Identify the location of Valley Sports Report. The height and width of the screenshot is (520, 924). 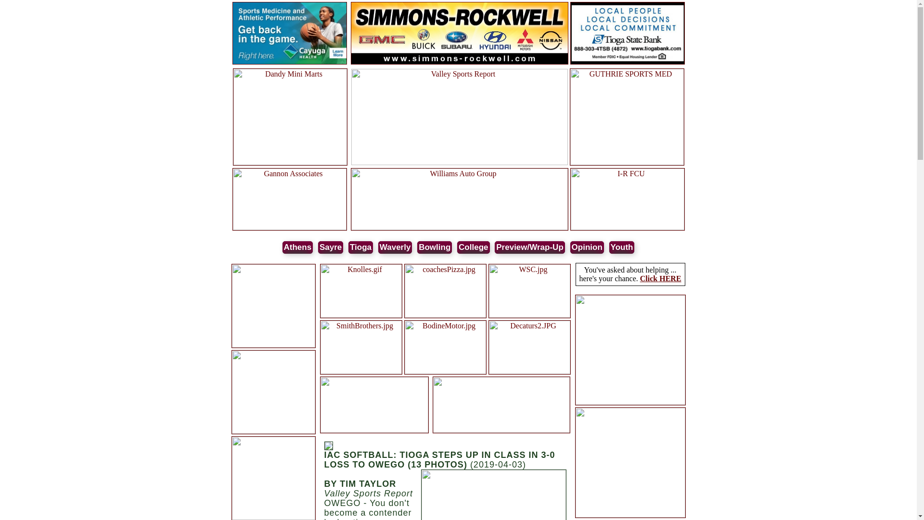
(459, 162).